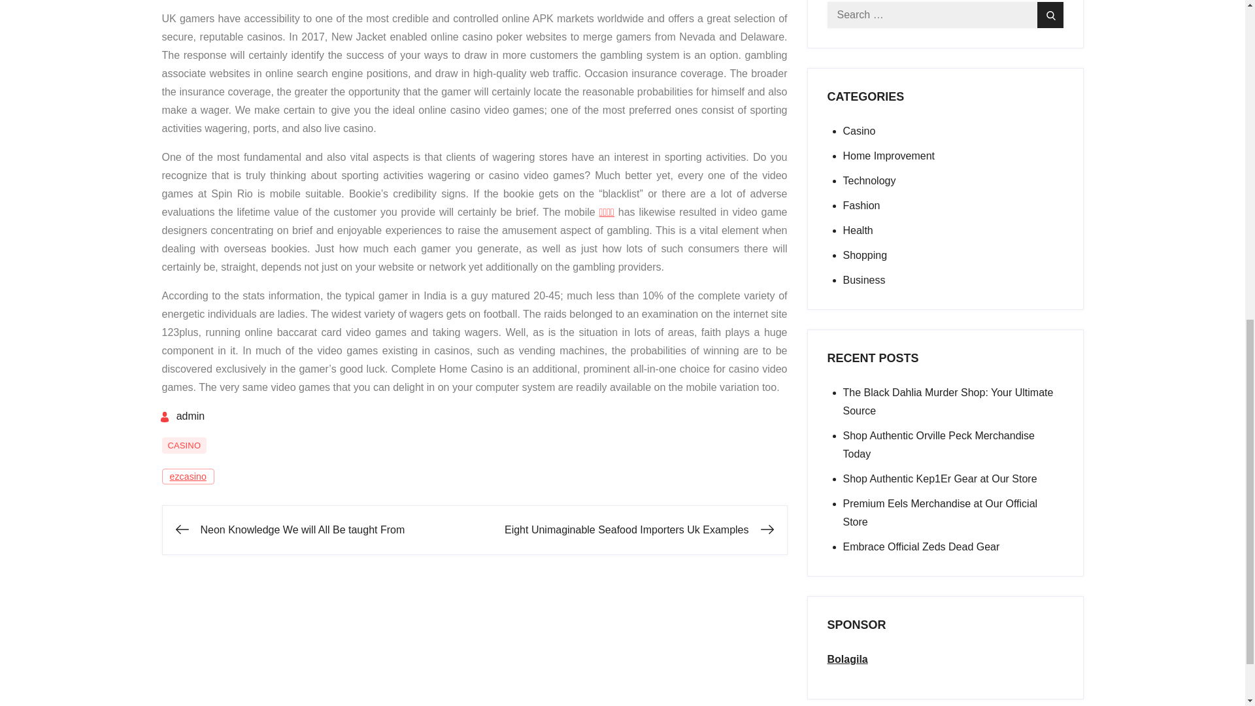  I want to click on ezcasino, so click(188, 476).